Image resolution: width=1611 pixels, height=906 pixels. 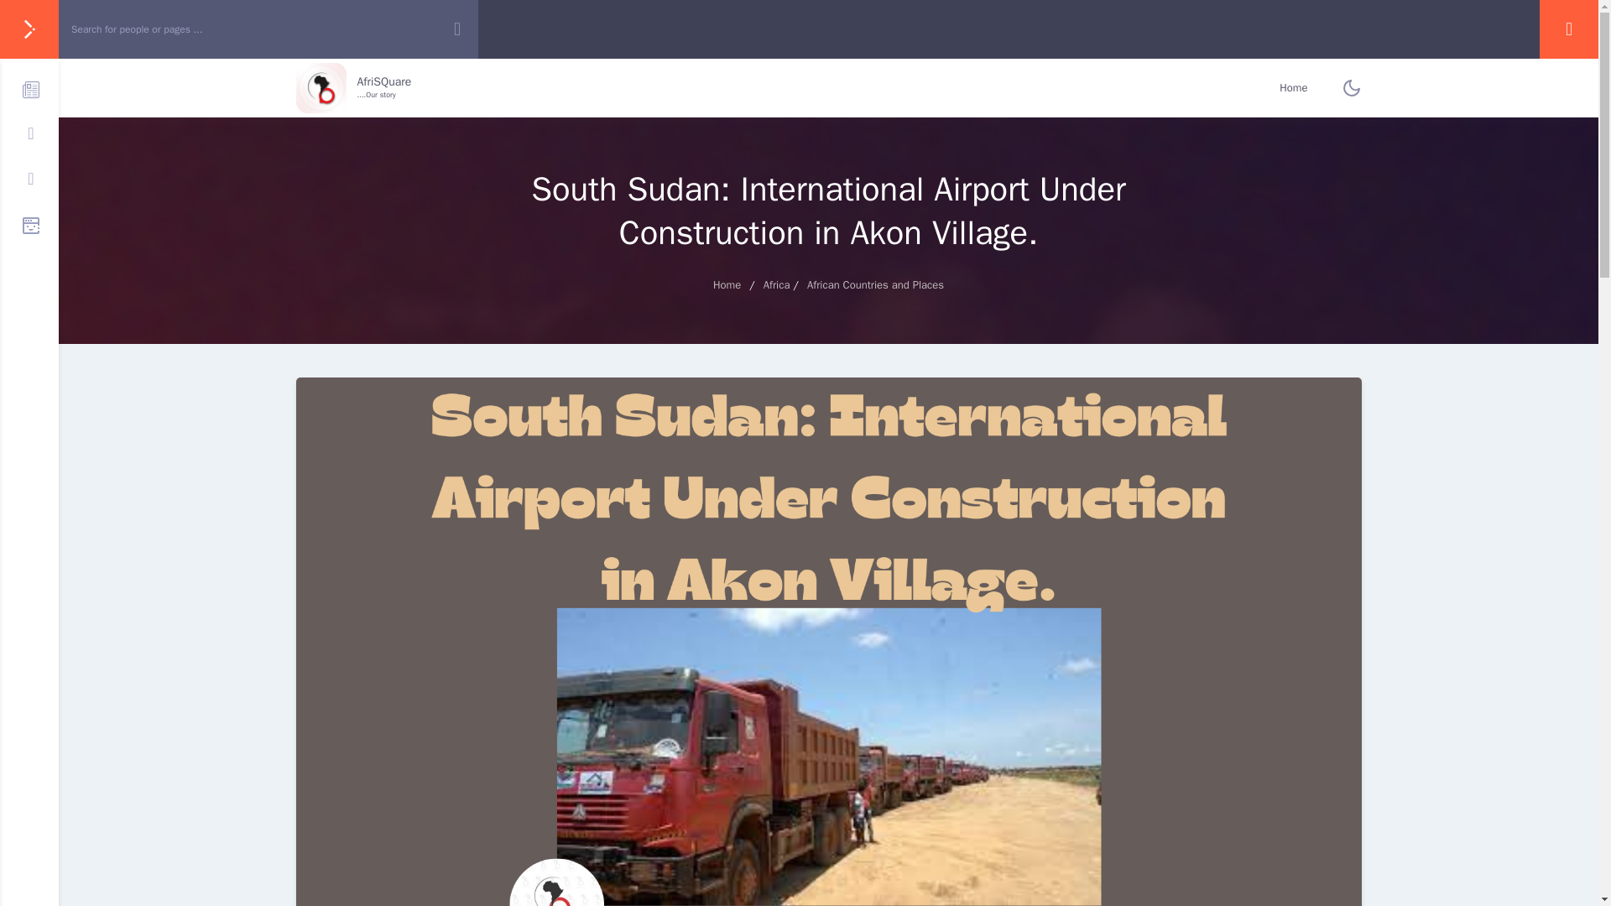 What do you see at coordinates (1292, 88) in the screenshot?
I see `Africa` at bounding box center [1292, 88].